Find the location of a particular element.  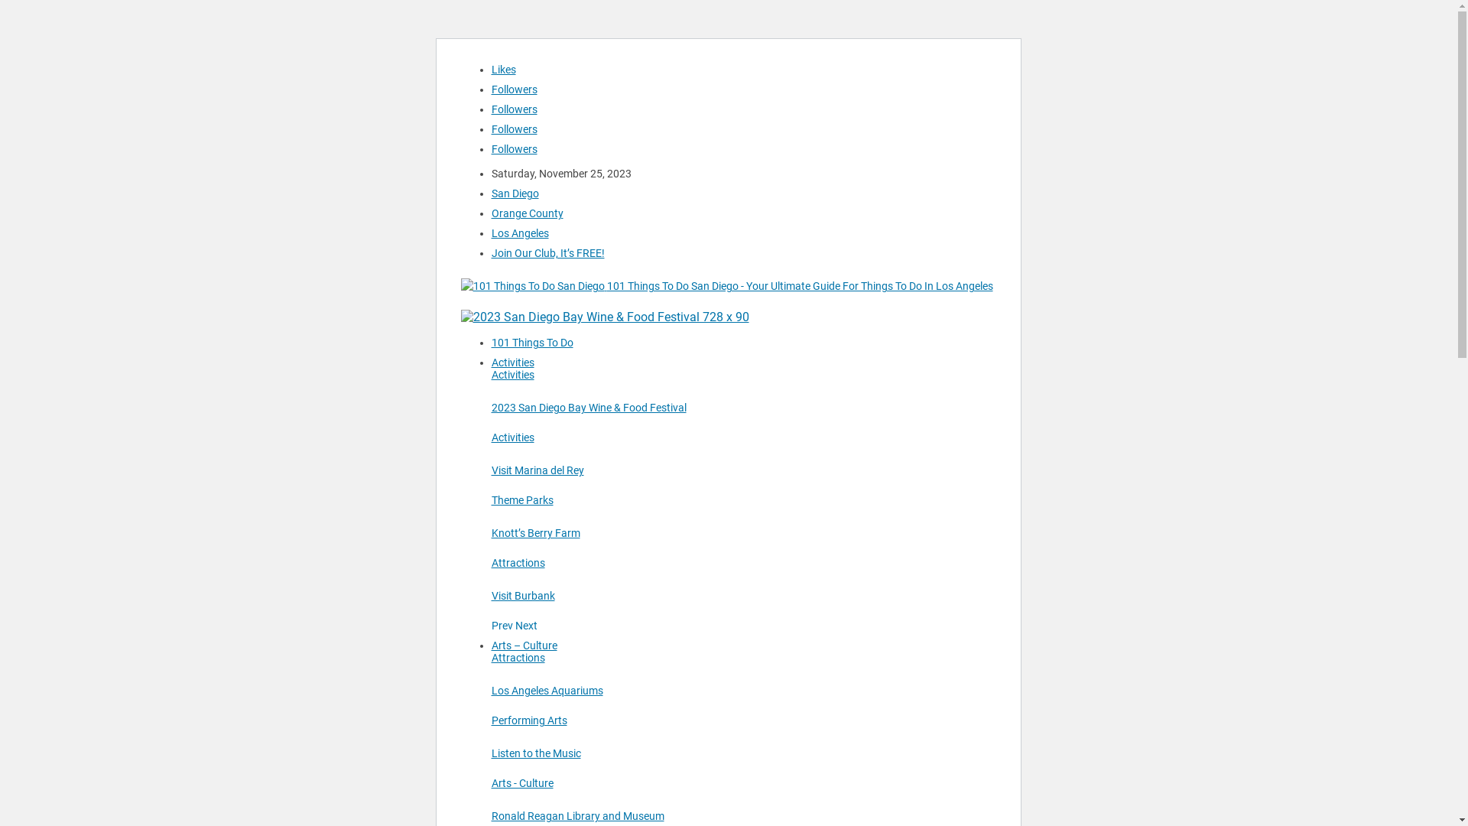

Ronald Reagan Library and Museum is located at coordinates (577, 816).